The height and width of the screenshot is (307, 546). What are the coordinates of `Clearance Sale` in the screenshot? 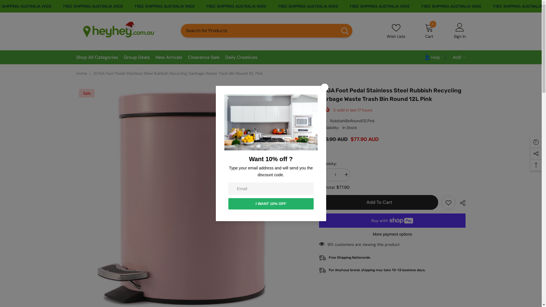 It's located at (204, 59).